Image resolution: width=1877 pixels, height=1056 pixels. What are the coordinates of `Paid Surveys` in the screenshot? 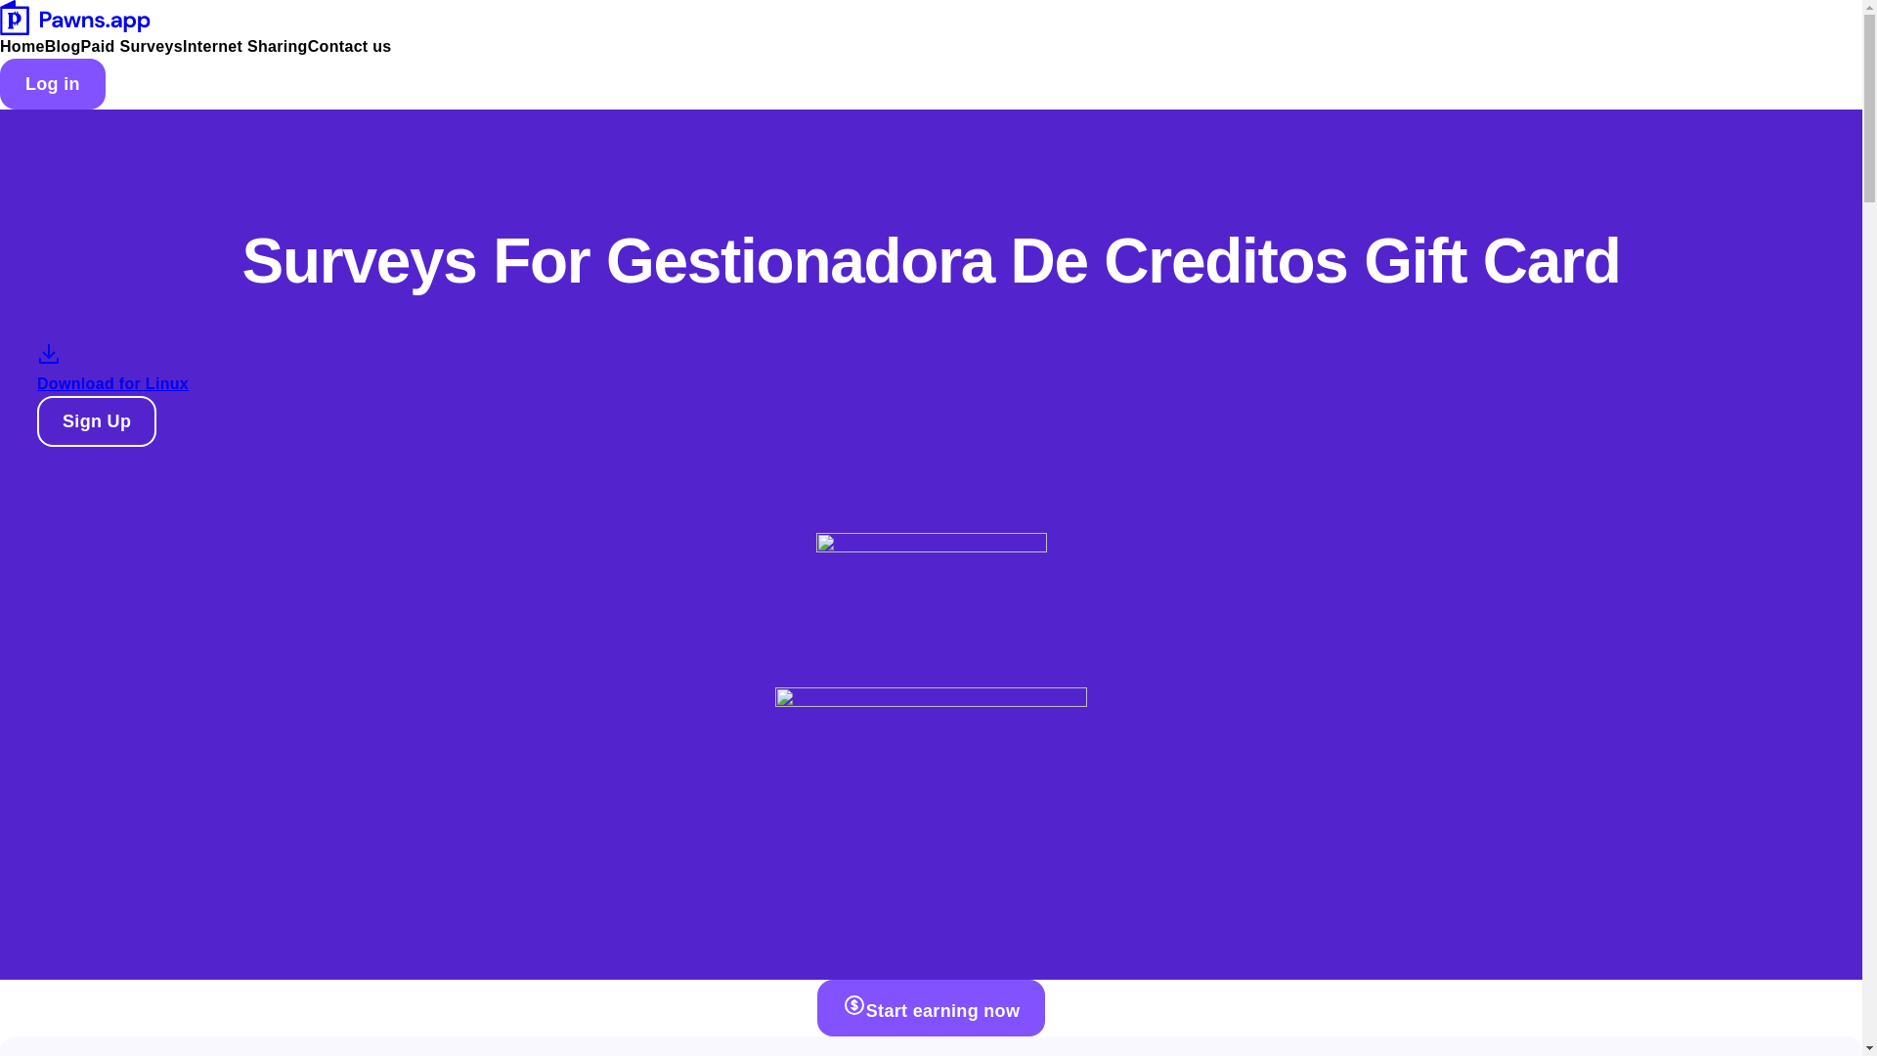 It's located at (131, 47).